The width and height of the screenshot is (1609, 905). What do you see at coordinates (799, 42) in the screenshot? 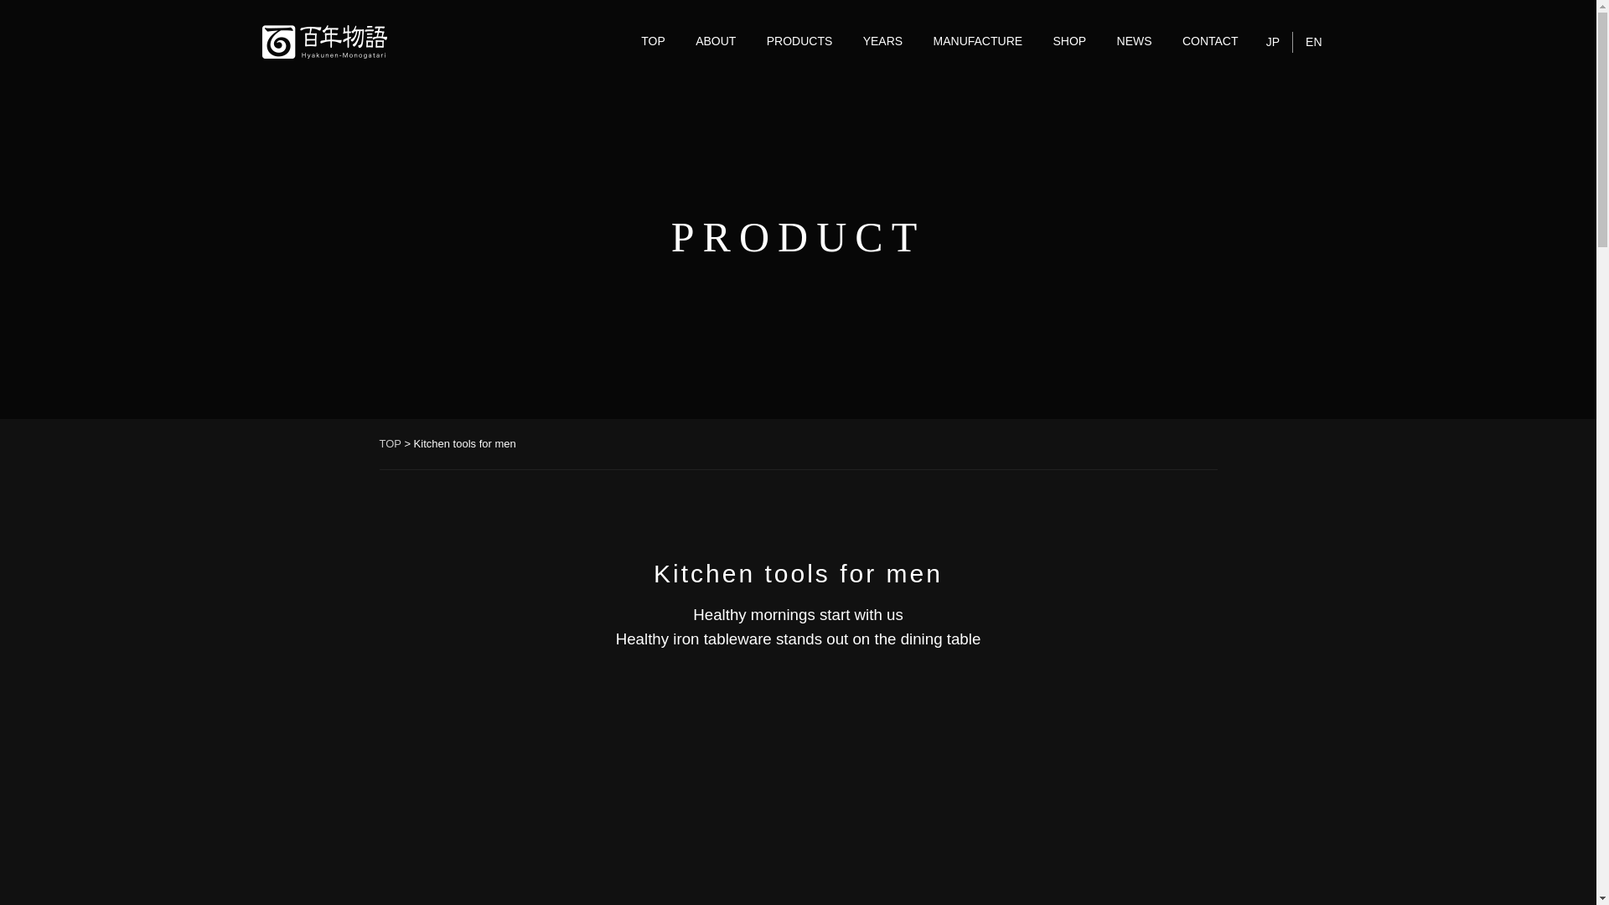
I see `PRODUCTS` at bounding box center [799, 42].